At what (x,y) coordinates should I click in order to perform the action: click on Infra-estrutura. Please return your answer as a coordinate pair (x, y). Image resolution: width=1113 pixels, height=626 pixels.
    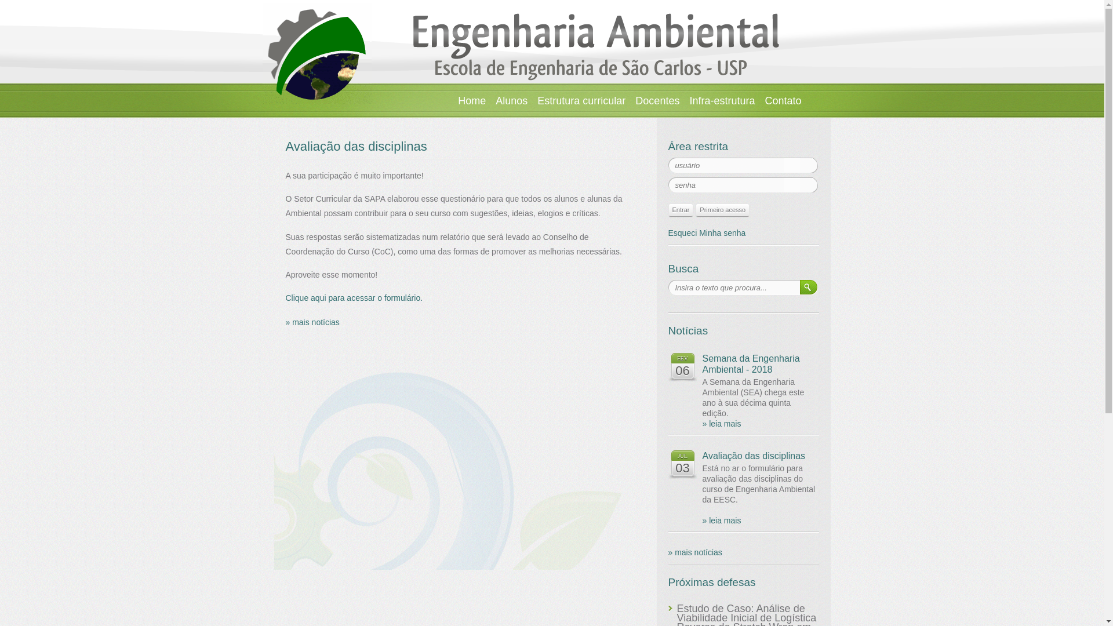
    Looking at the image, I should click on (722, 101).